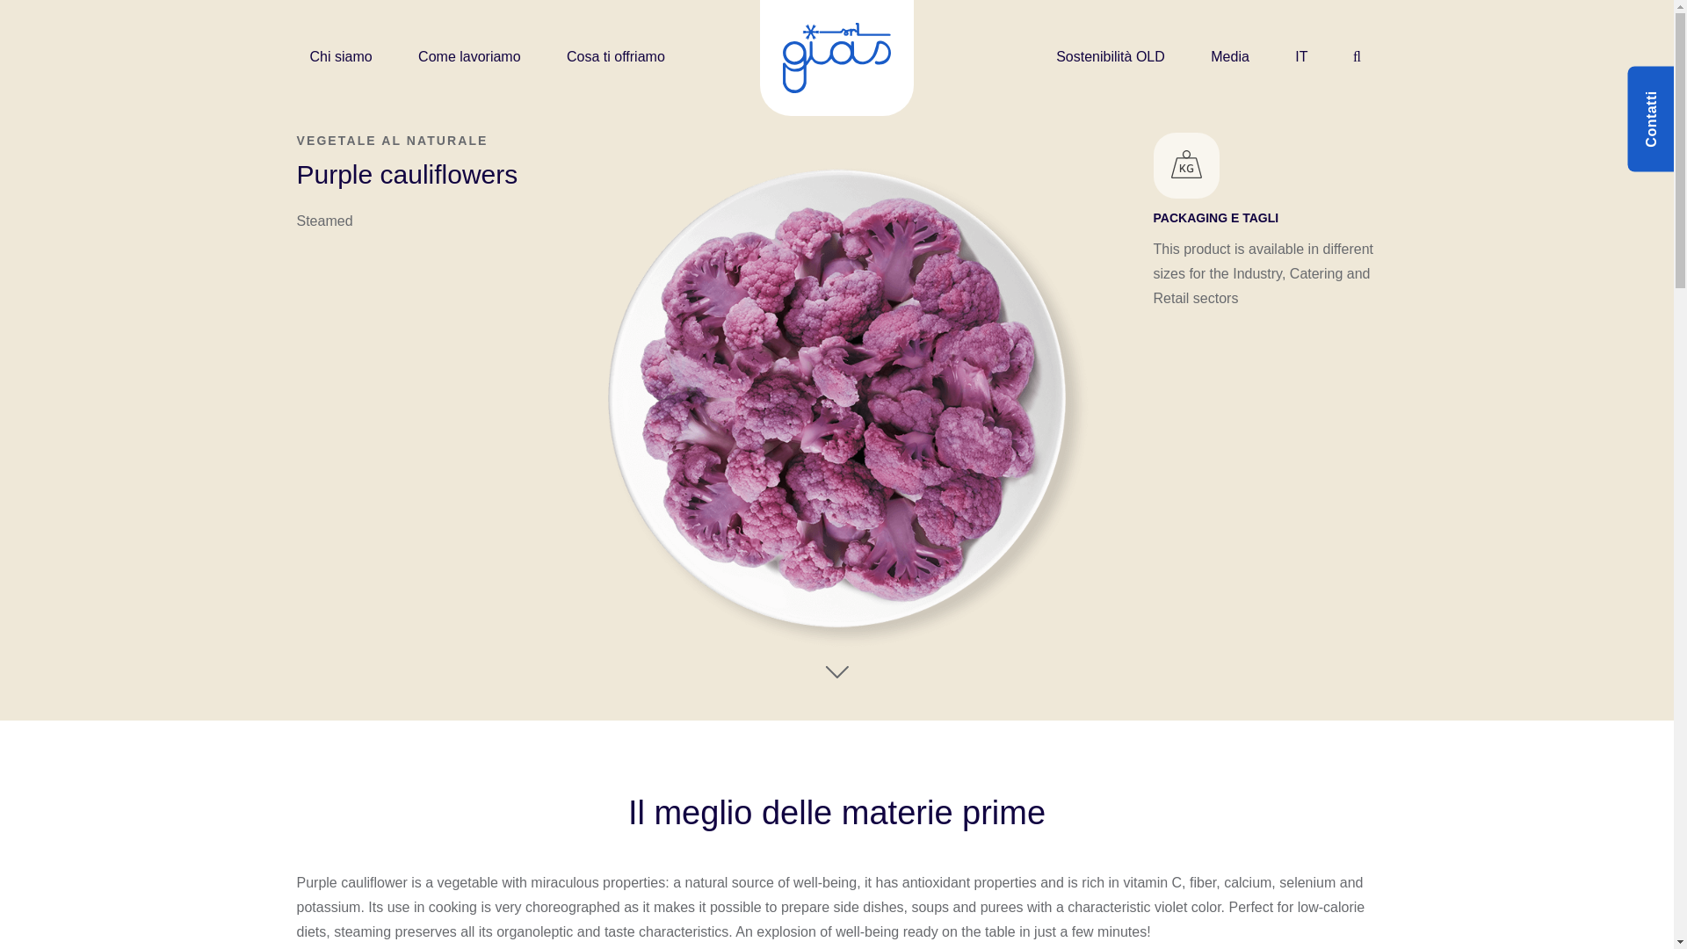 This screenshot has height=949, width=1687. Describe the element at coordinates (624, 56) in the screenshot. I see `Cosa ti offriamo` at that location.